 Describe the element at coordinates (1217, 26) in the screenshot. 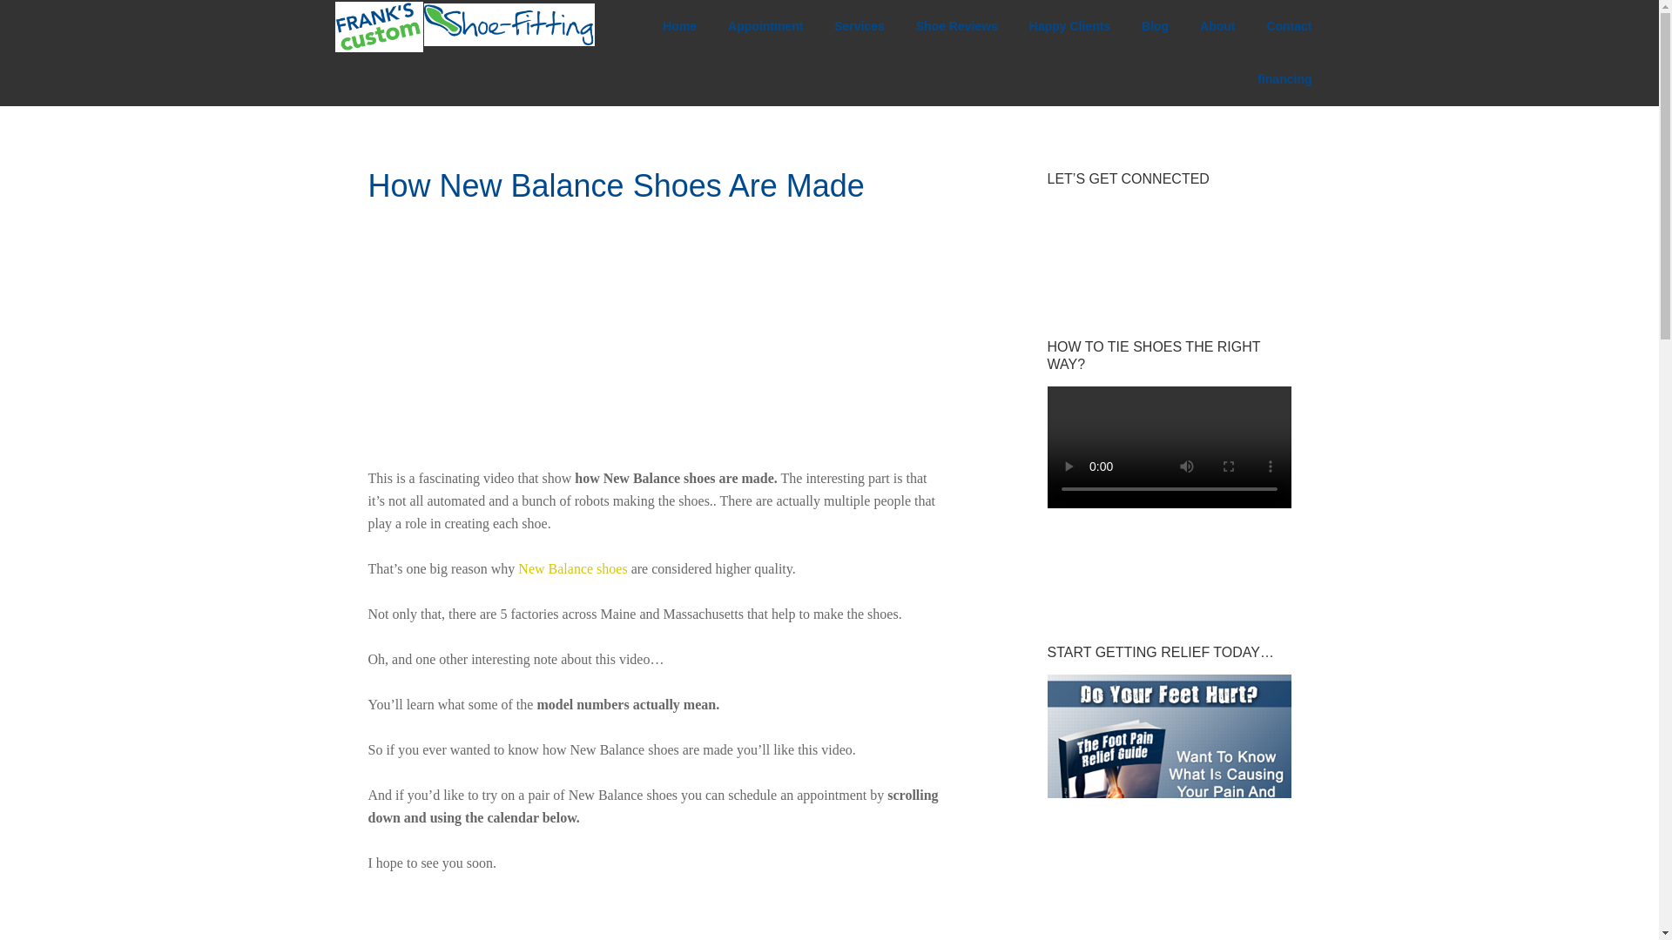

I see `About` at that location.